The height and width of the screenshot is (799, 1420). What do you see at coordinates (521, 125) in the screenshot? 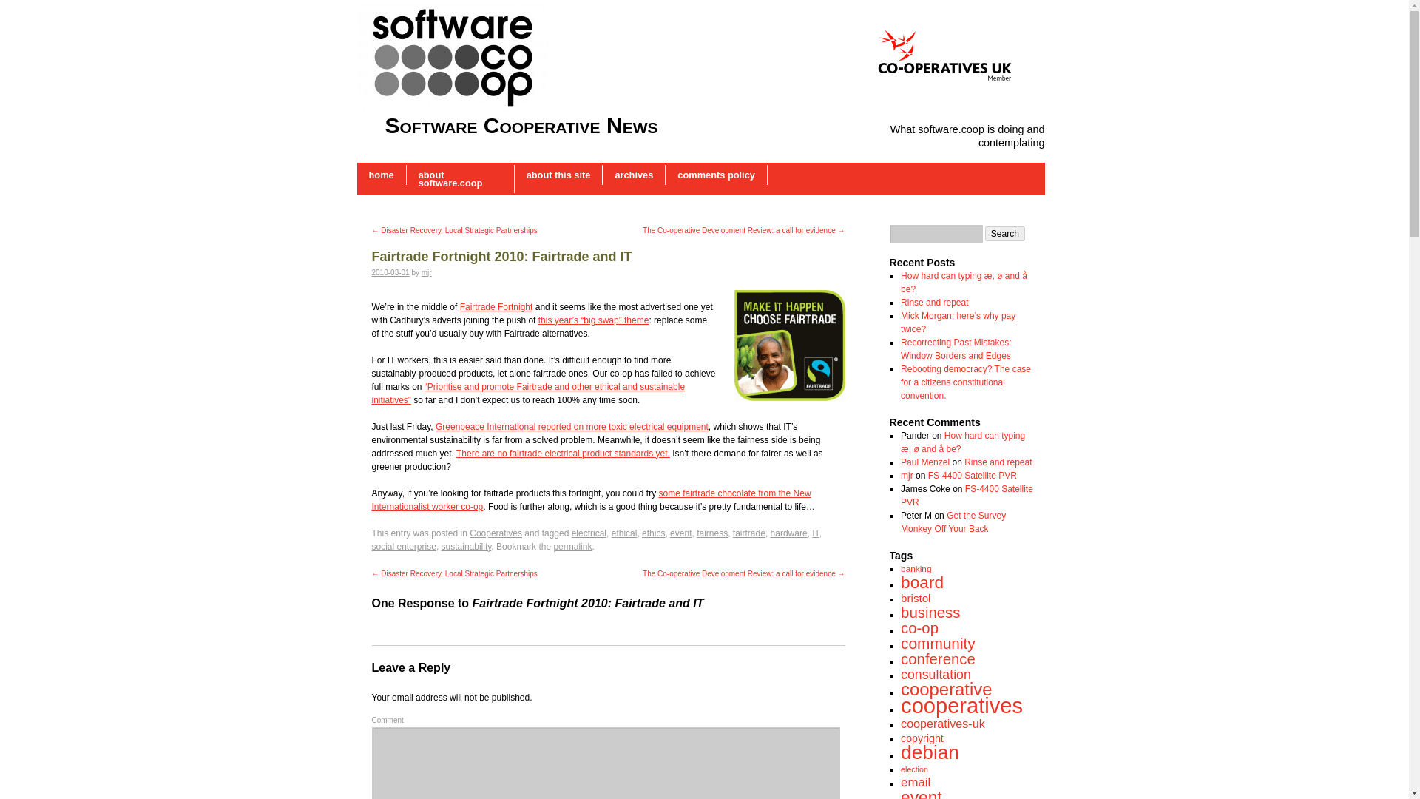
I see `Software Cooperative News` at bounding box center [521, 125].